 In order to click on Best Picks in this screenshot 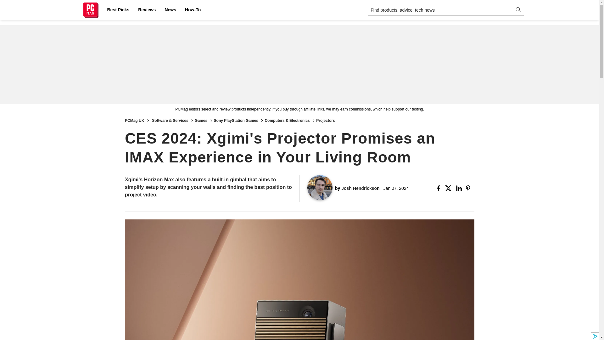, I will do `click(118, 10)`.